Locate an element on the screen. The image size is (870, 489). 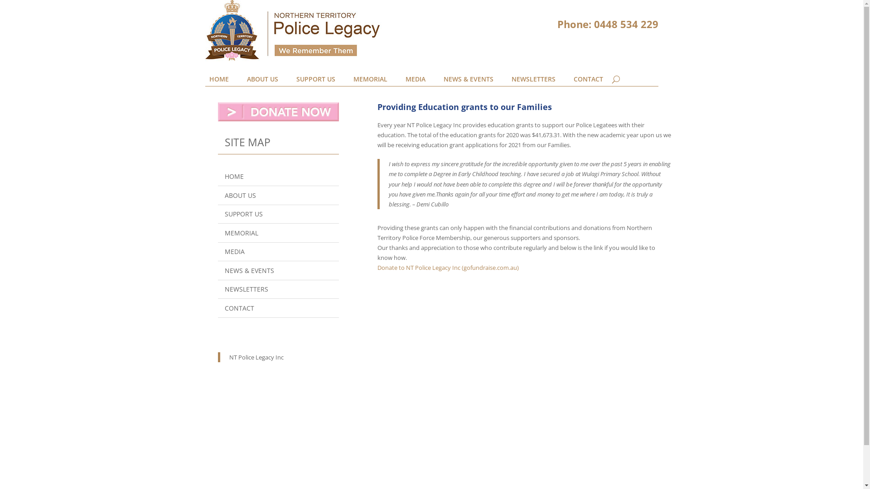
CONTACT is located at coordinates (278, 309).